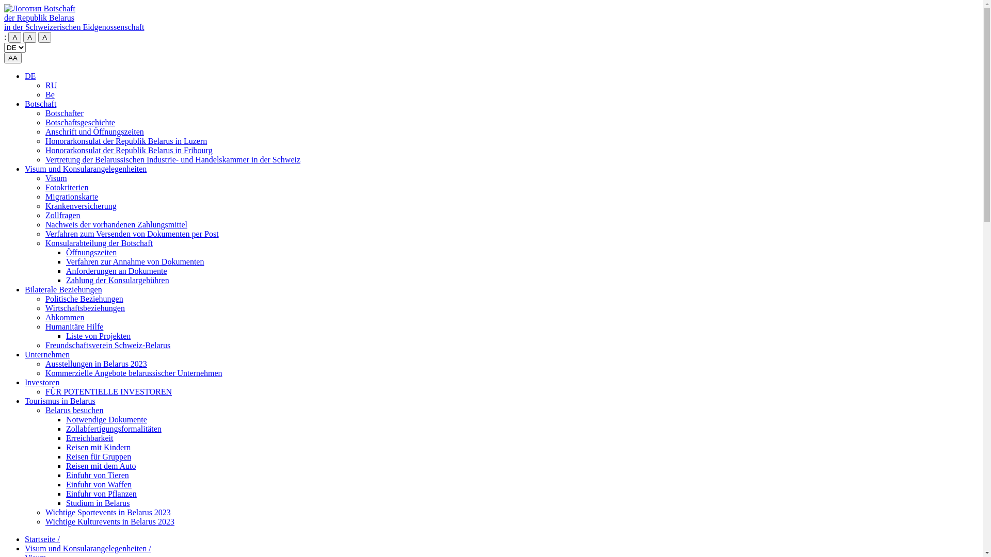  I want to click on Verfahren zum Versenden von Dokumenten per Post, so click(132, 234).